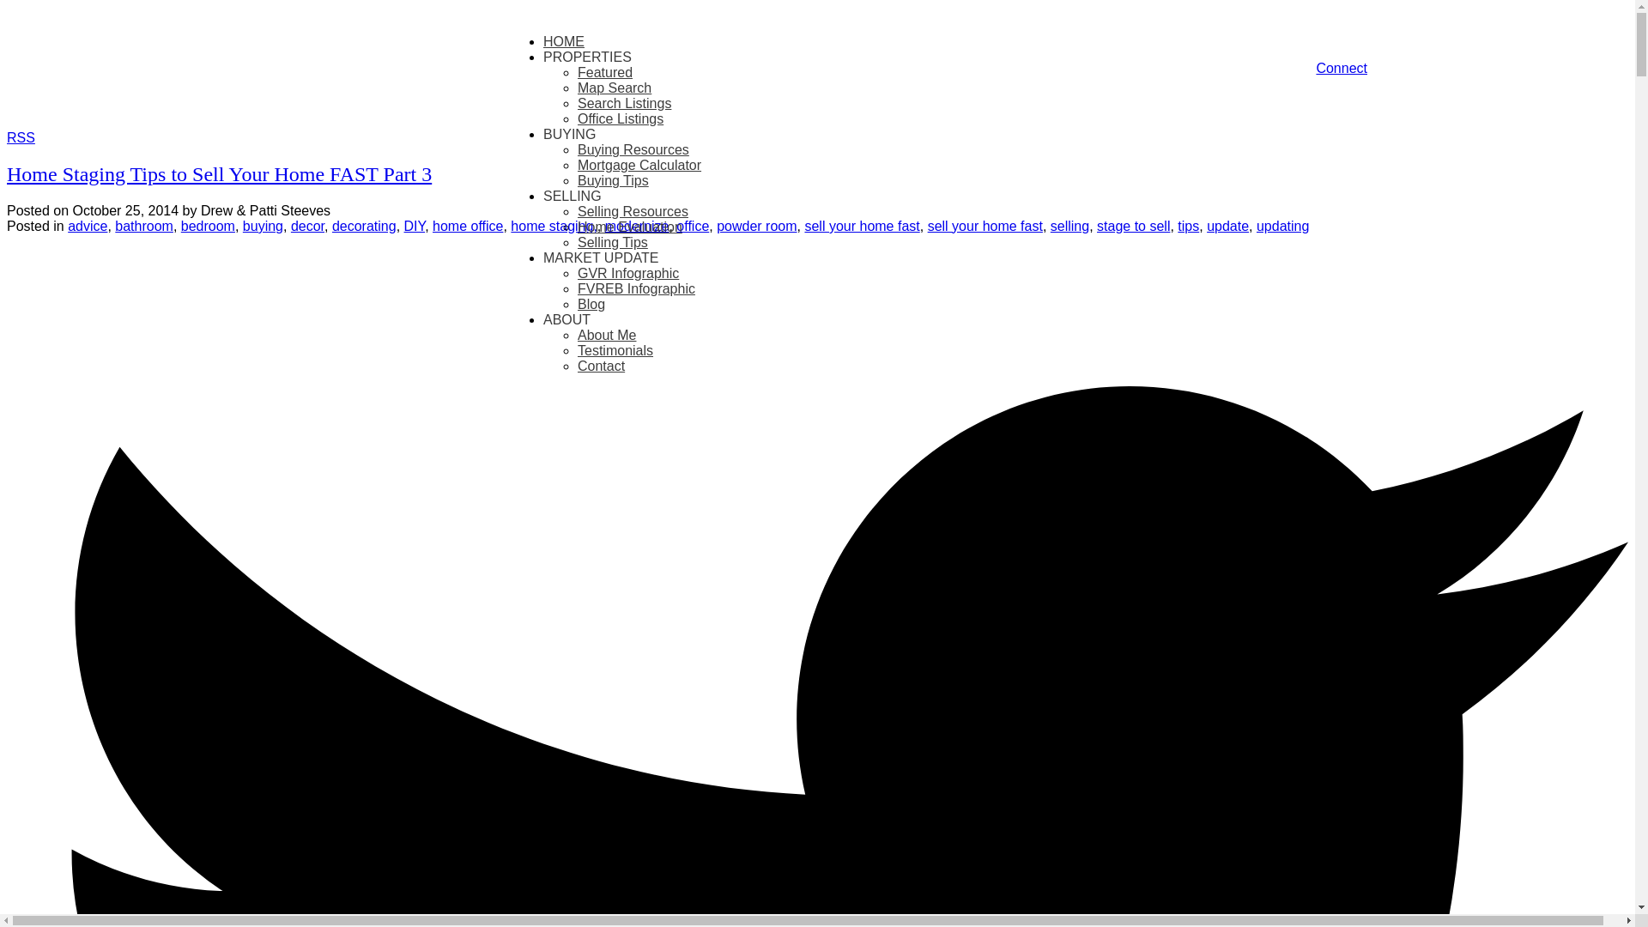 This screenshot has width=1648, height=927. What do you see at coordinates (564, 41) in the screenshot?
I see `HOME` at bounding box center [564, 41].